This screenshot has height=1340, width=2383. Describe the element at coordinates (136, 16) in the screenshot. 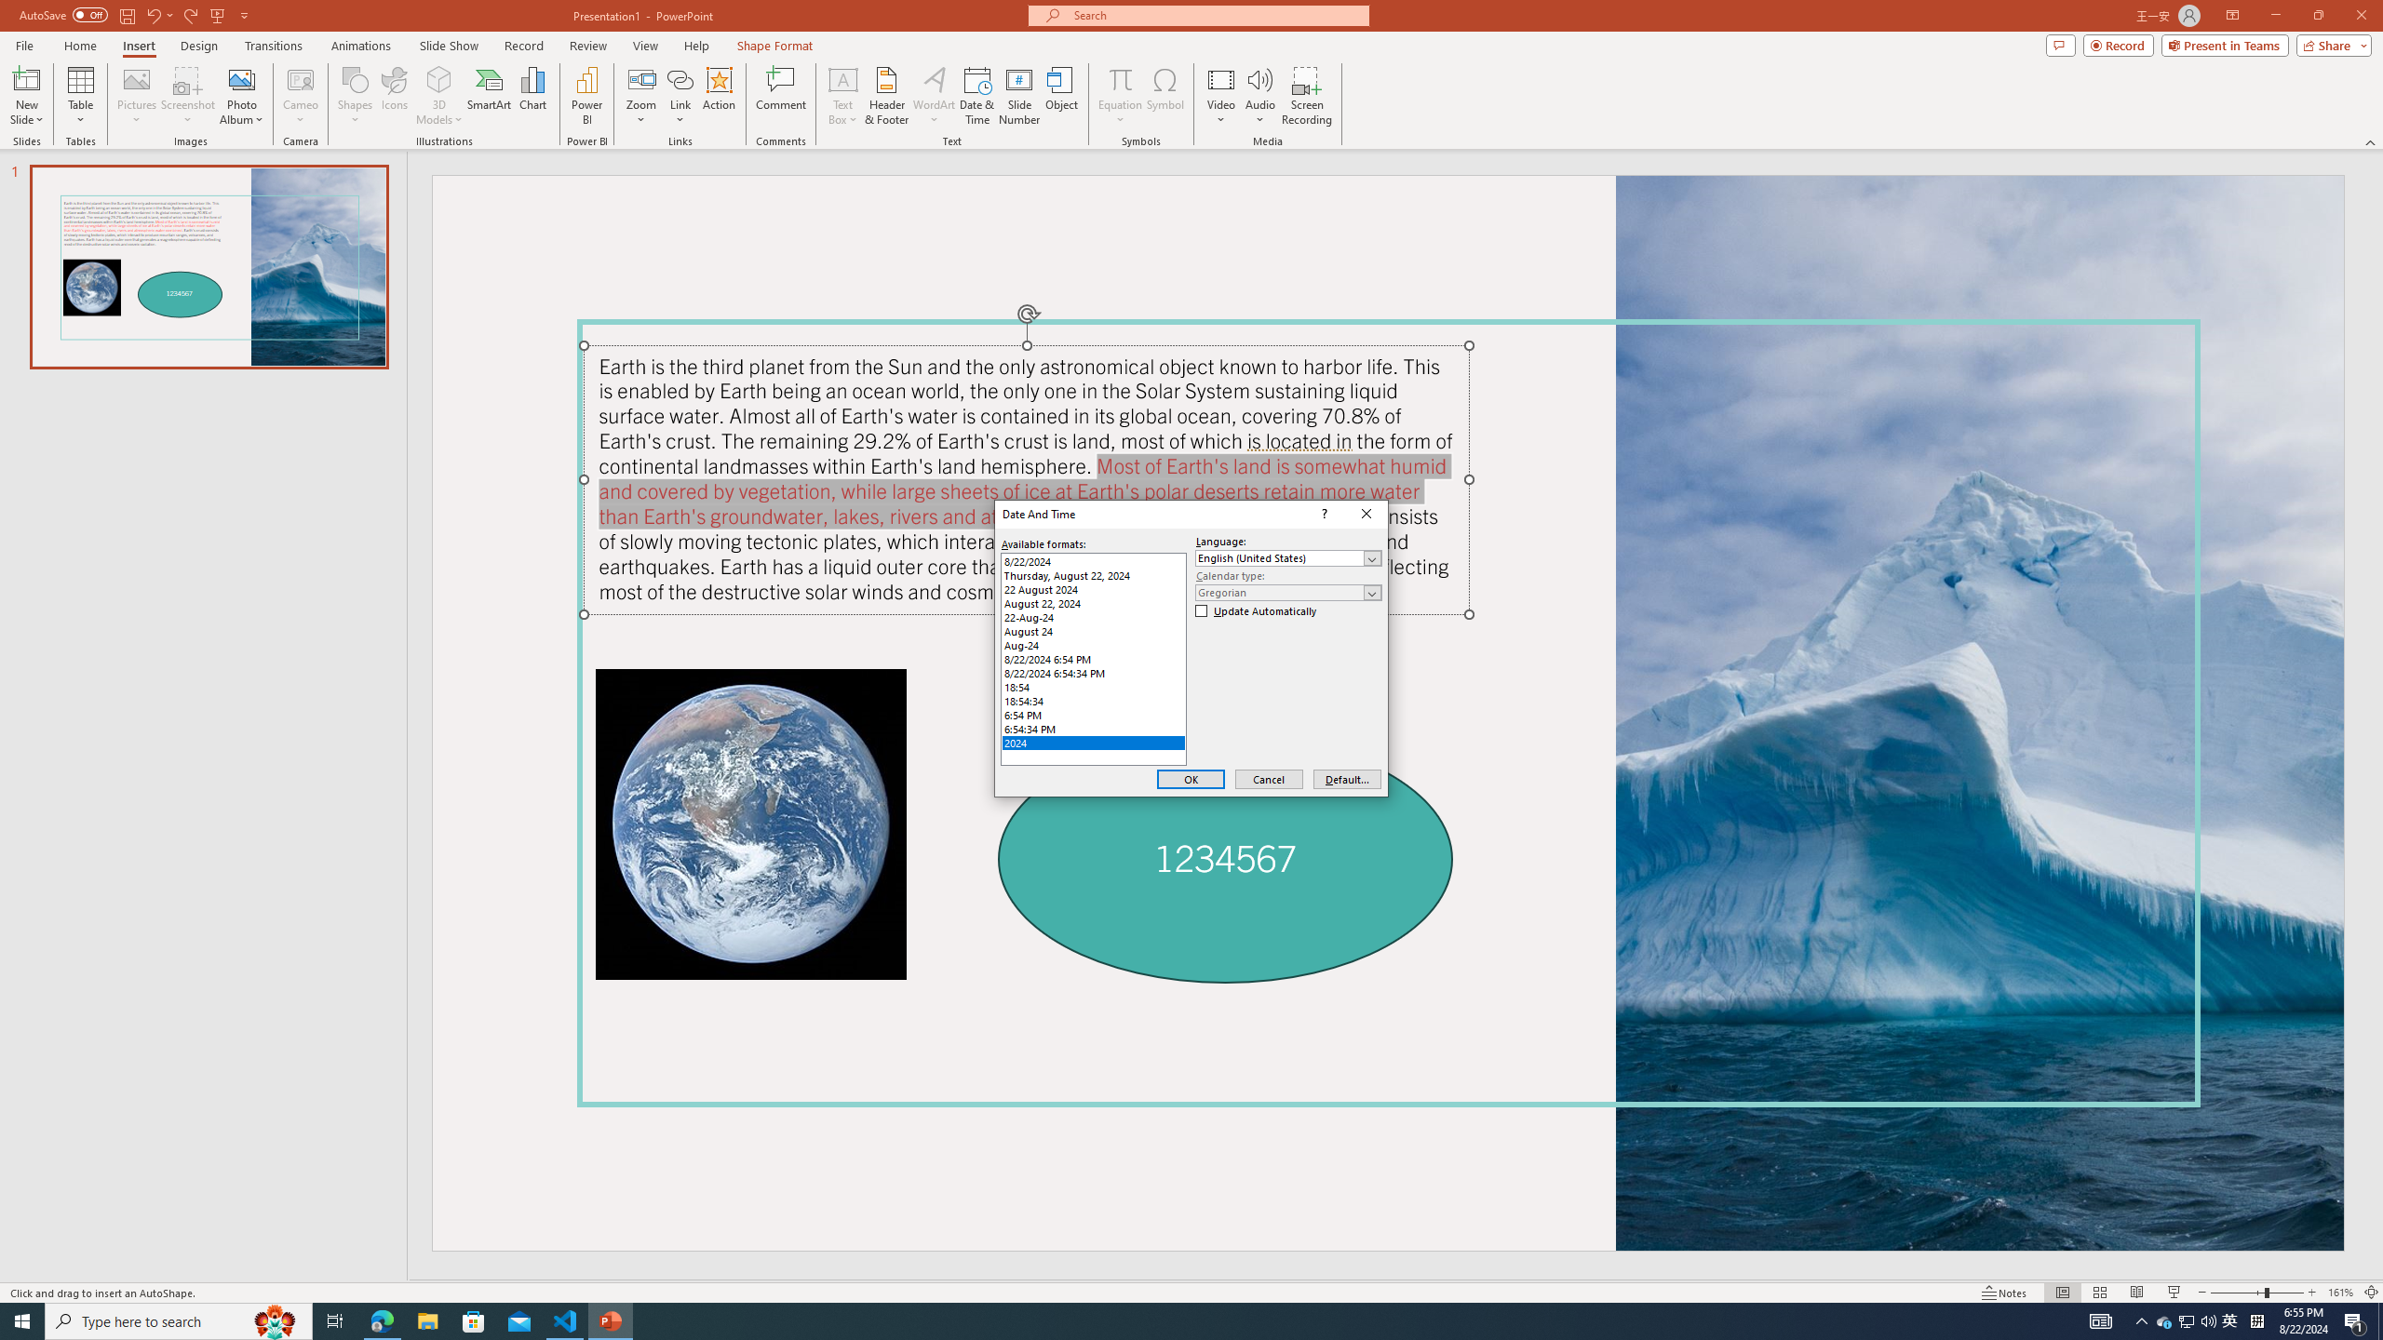

I see `Quick Access Toolbar` at that location.